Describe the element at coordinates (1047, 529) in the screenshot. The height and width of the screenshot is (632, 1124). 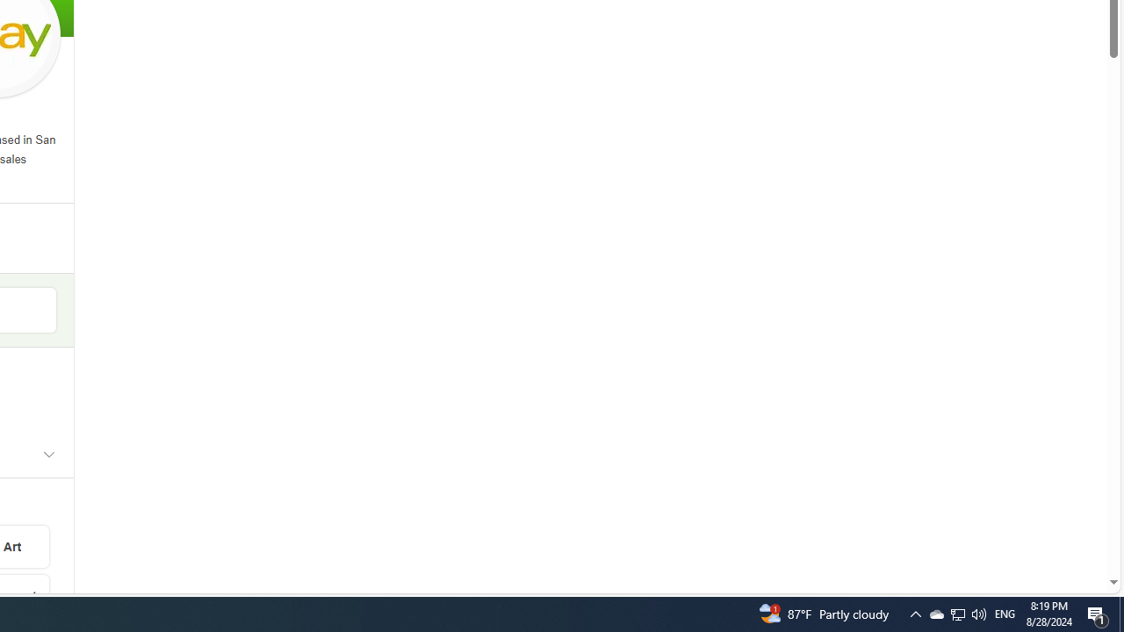
I see `AutomationID: mfa_root` at that location.